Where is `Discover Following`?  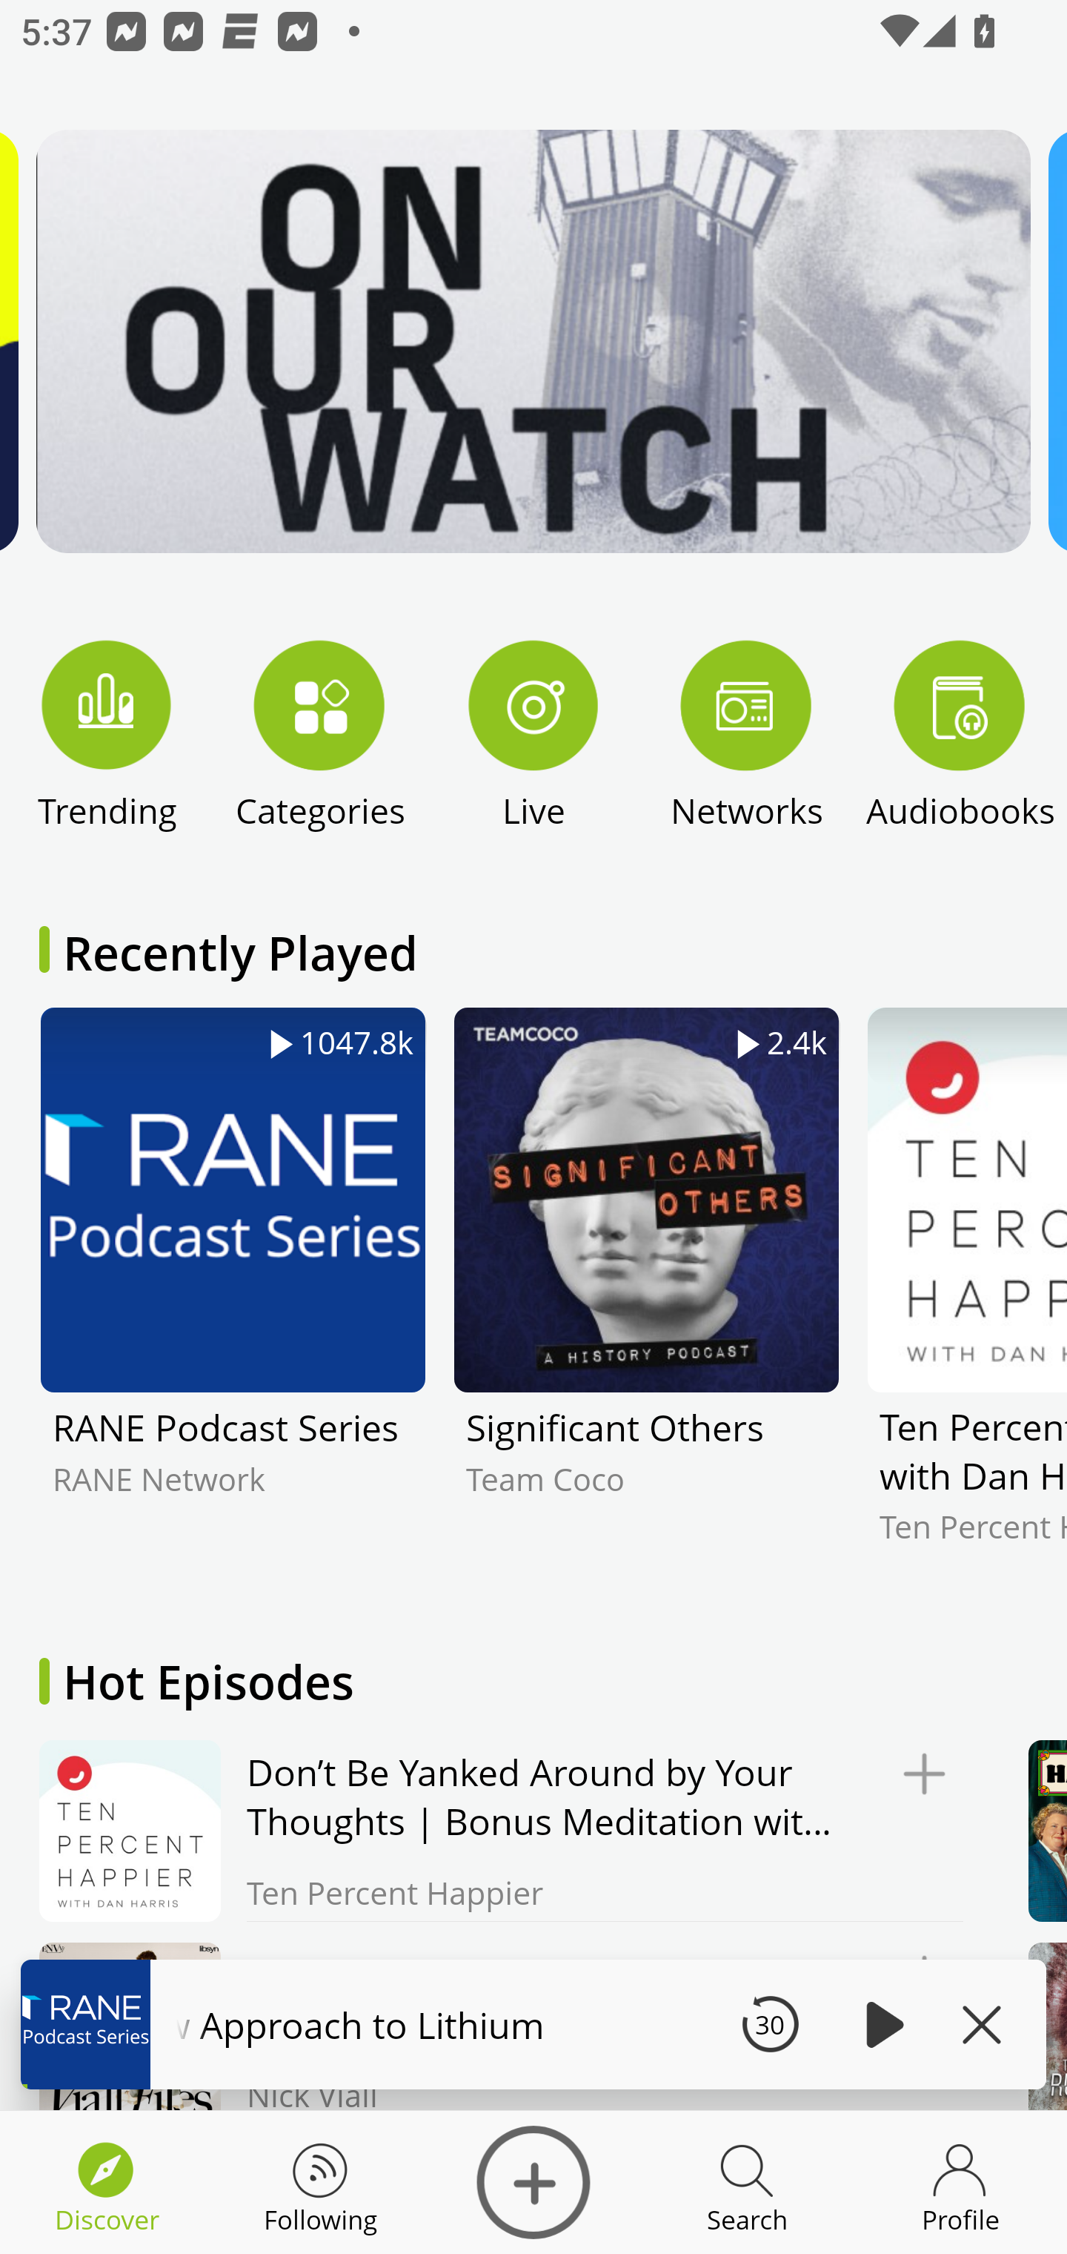
Discover Following is located at coordinates (320, 2183).